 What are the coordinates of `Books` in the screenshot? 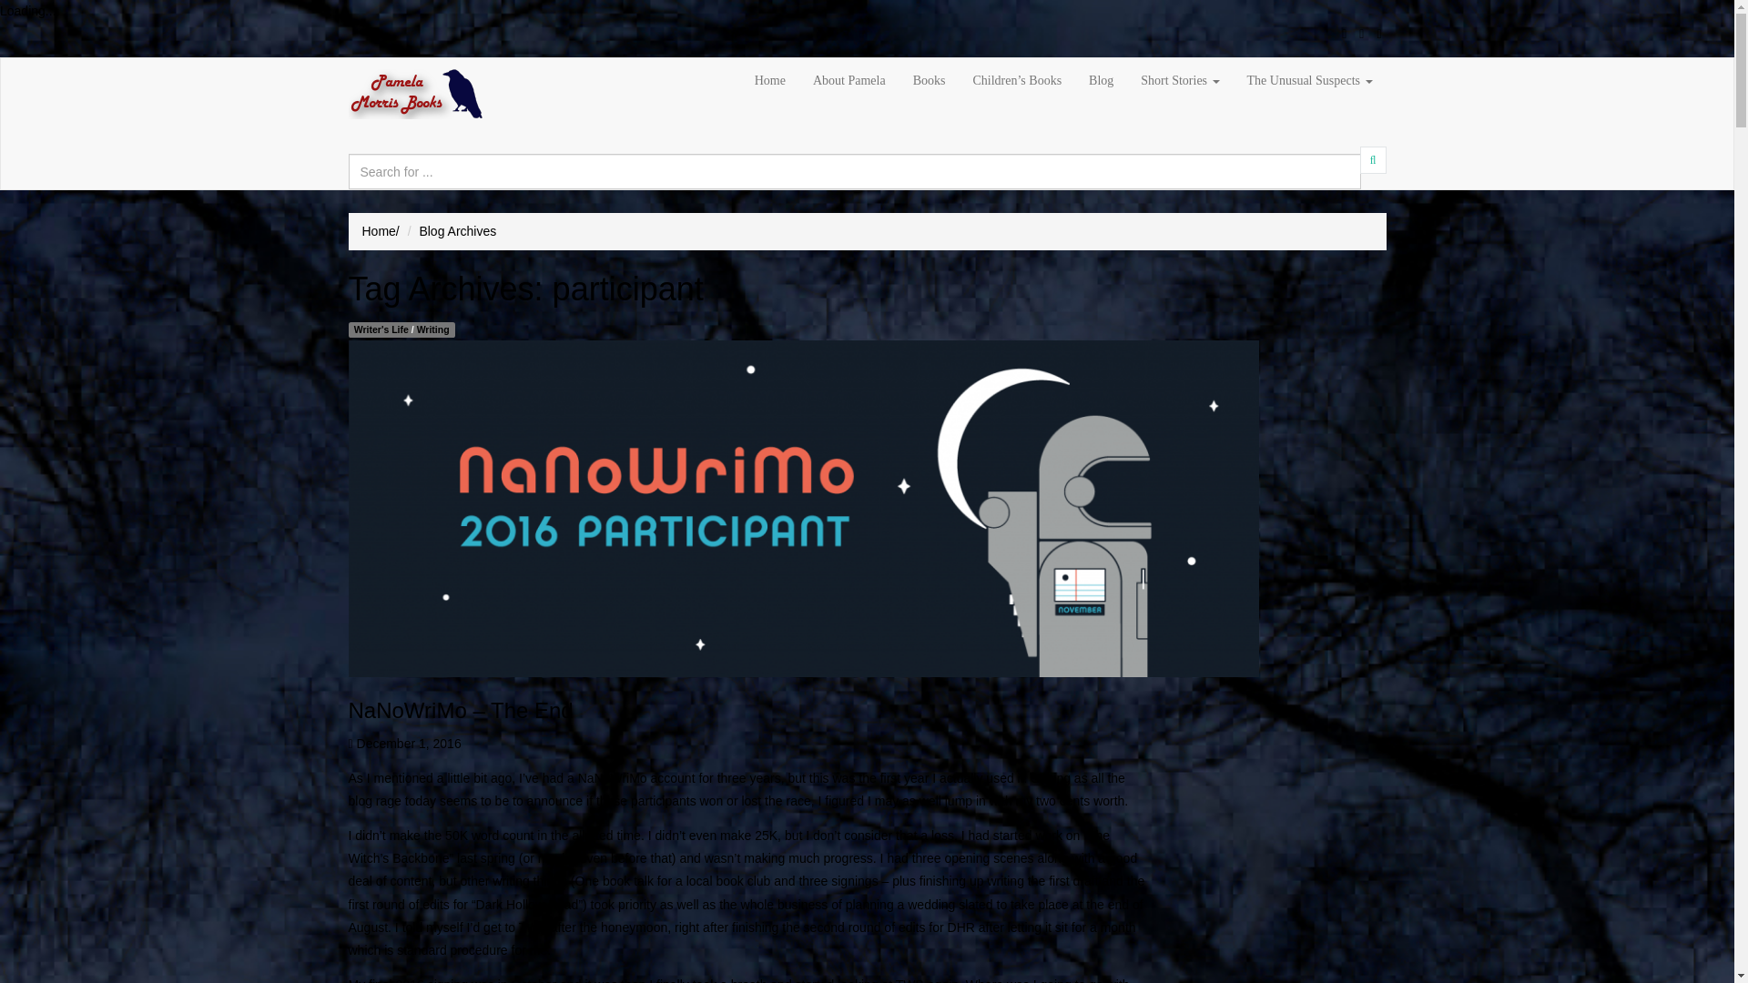 It's located at (930, 80).